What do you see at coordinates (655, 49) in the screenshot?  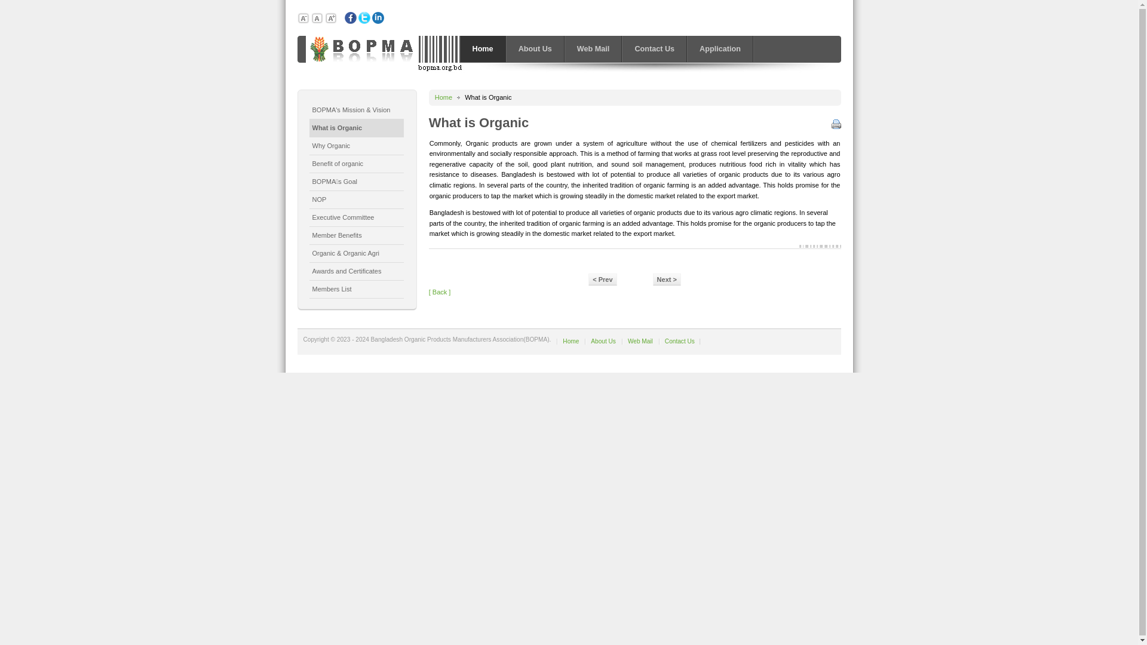 I see `Contact Us` at bounding box center [655, 49].